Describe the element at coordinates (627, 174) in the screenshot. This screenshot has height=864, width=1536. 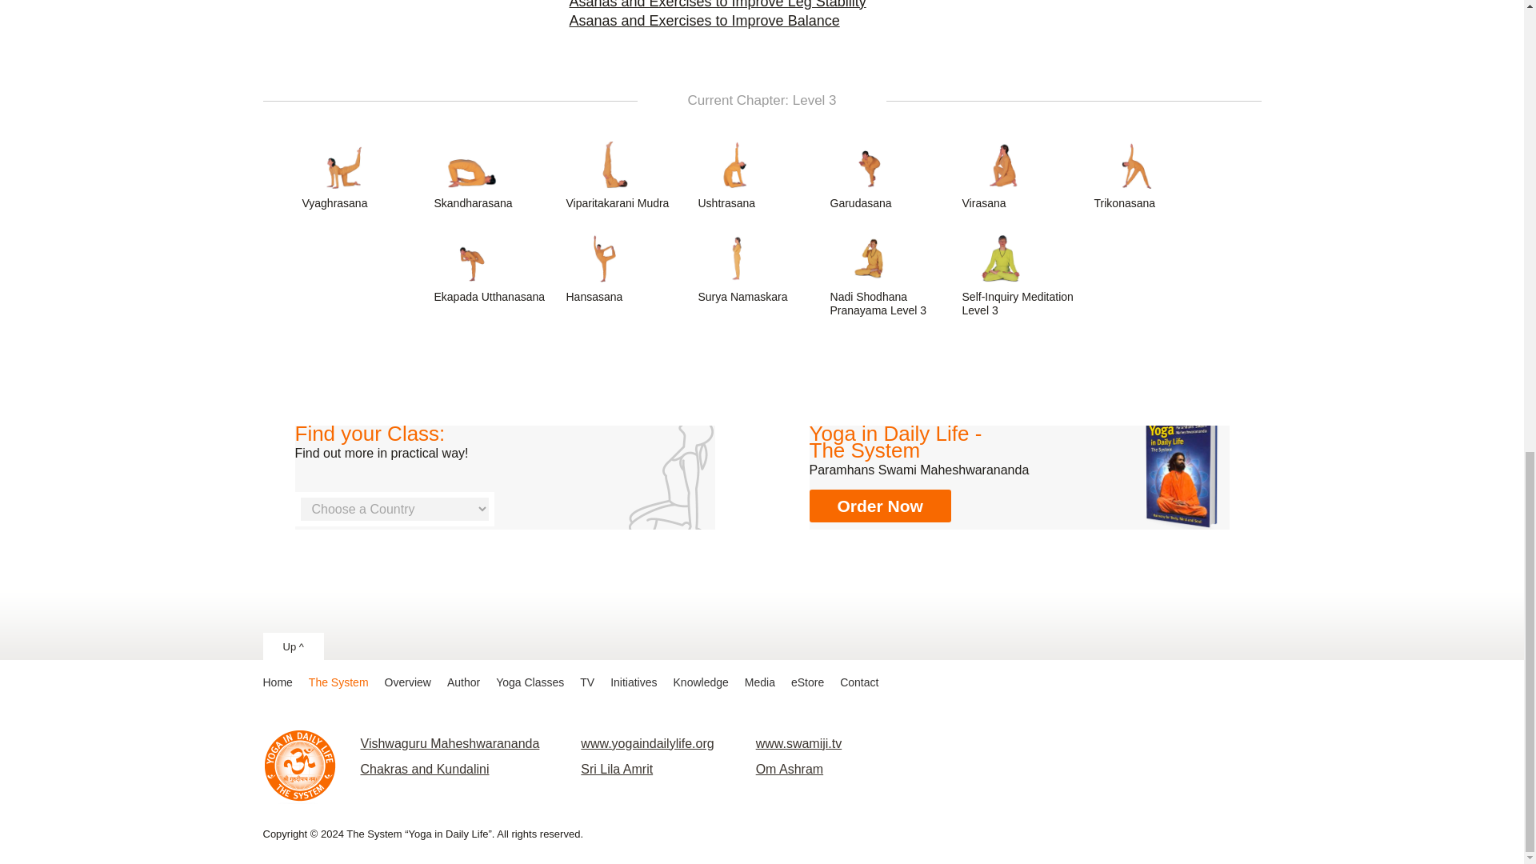
I see `Viparitakarani Mudra` at that location.